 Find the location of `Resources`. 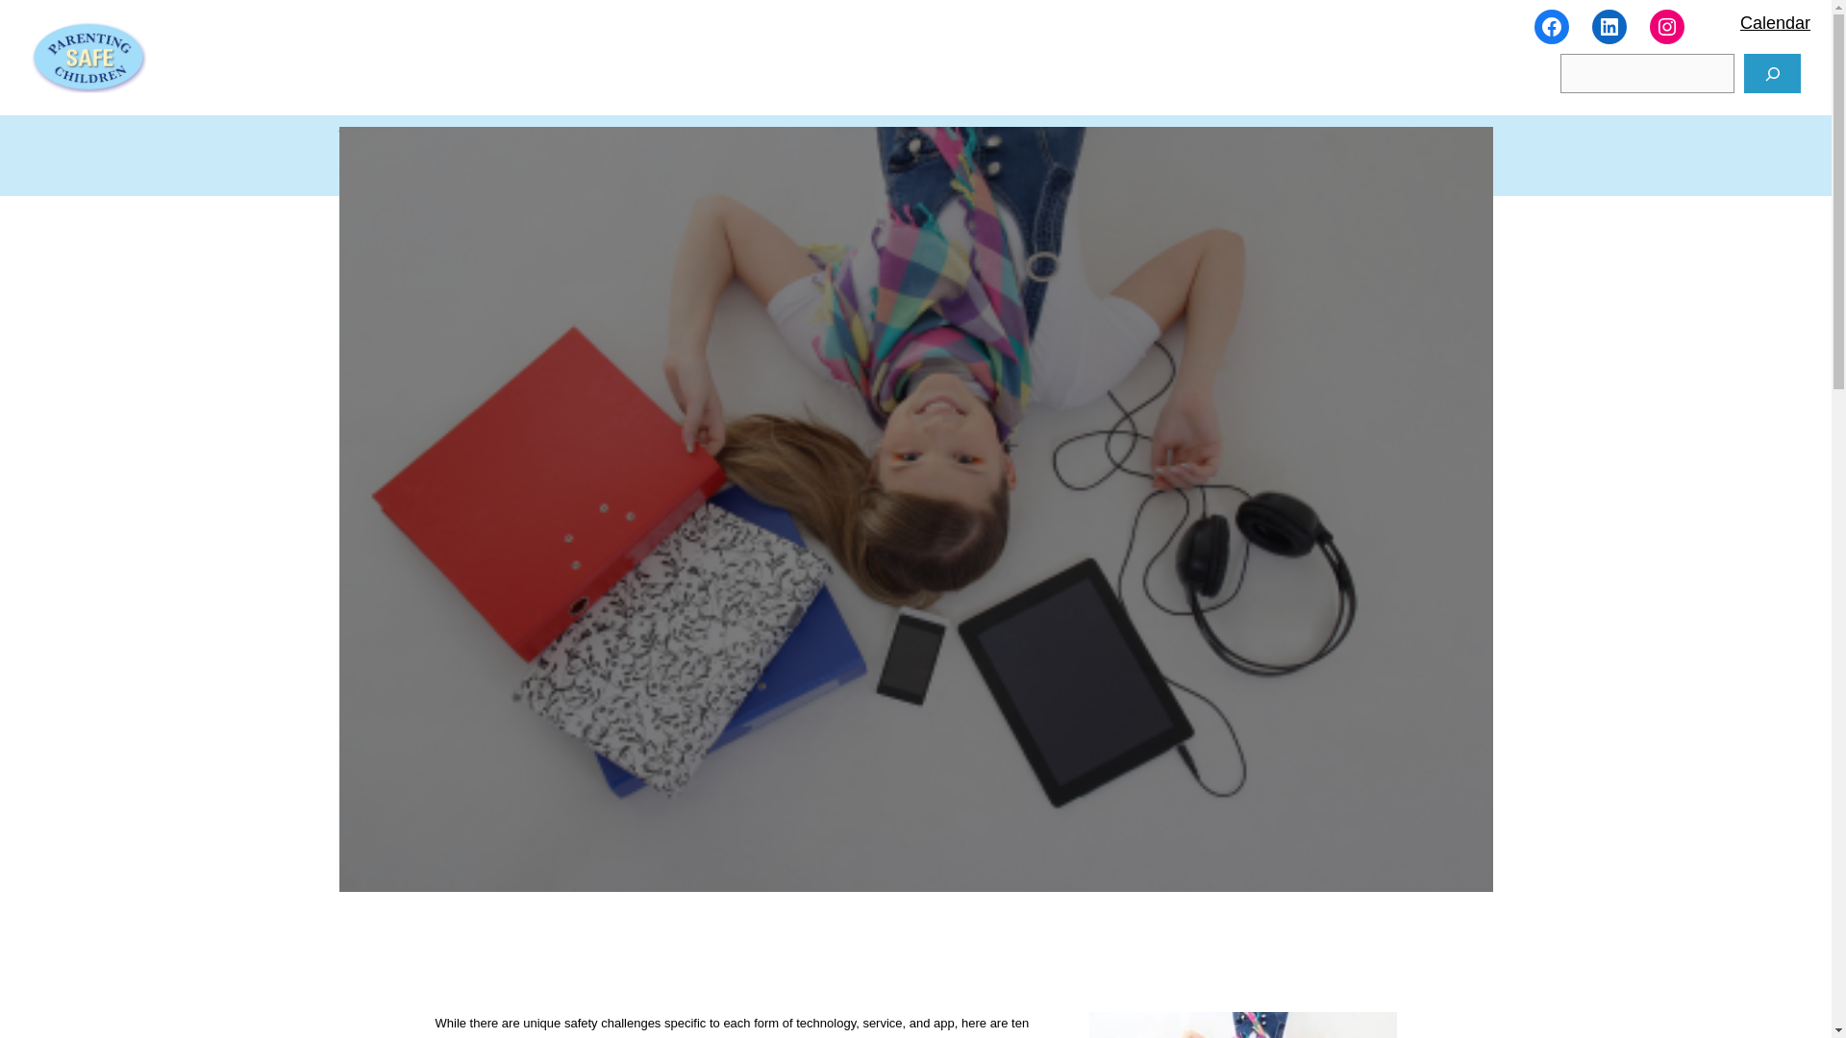

Resources is located at coordinates (617, 136).